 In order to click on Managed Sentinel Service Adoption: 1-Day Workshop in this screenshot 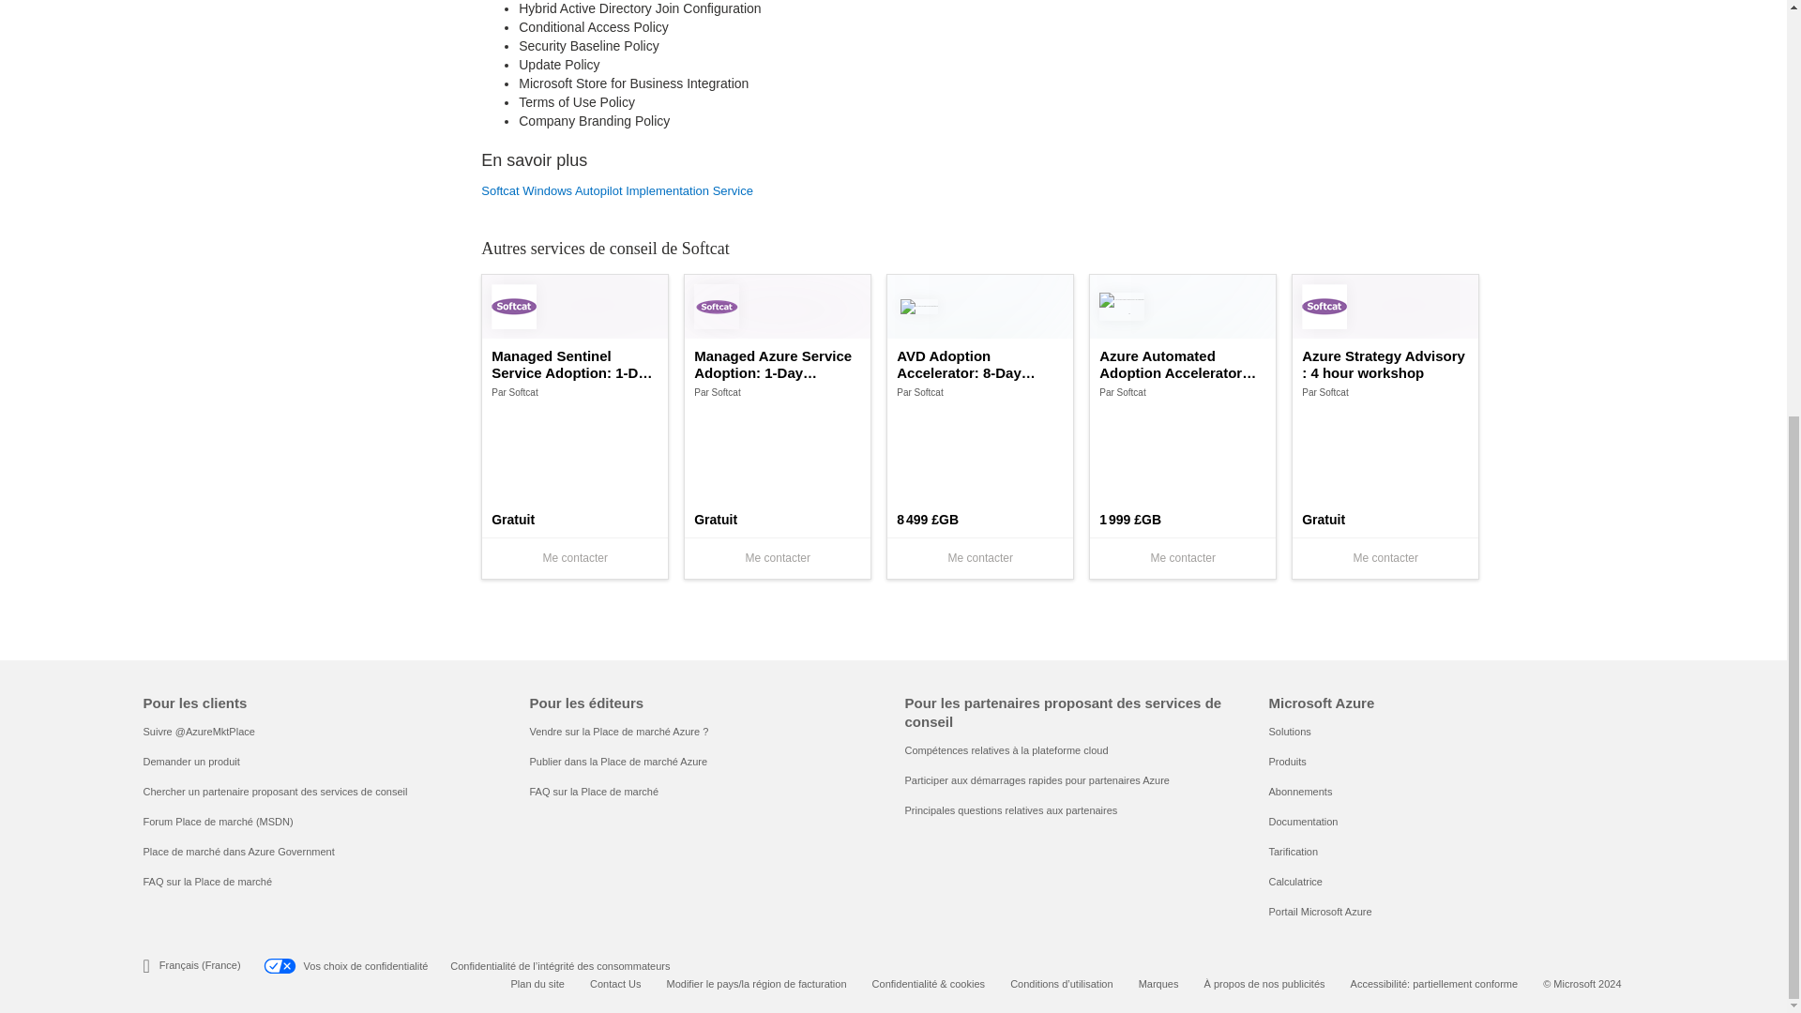, I will do `click(575, 365)`.